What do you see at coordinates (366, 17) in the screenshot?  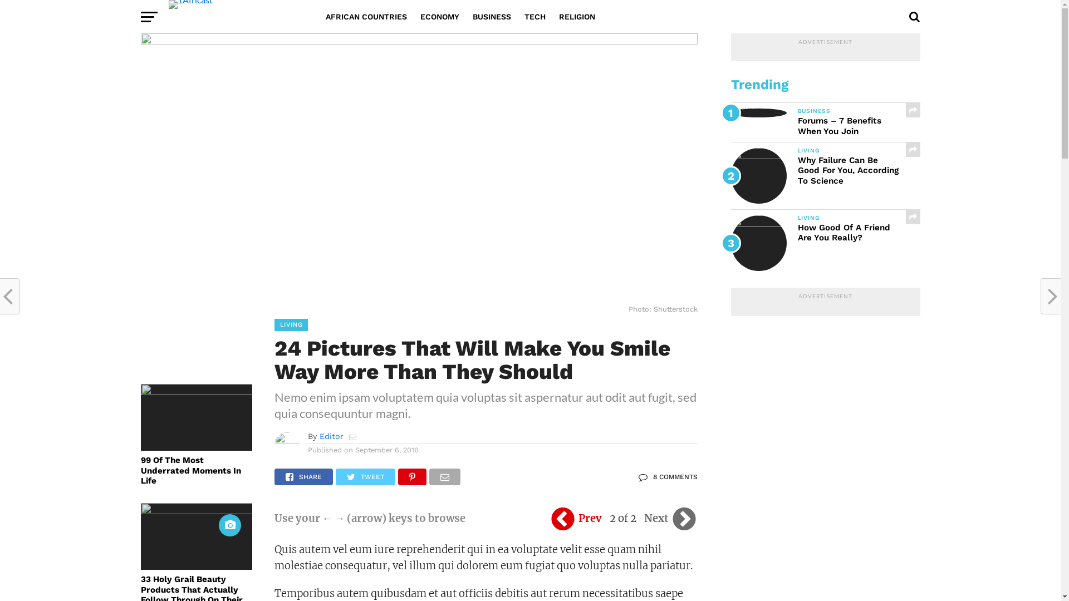 I see `AFRICAN COUNTRIES` at bounding box center [366, 17].